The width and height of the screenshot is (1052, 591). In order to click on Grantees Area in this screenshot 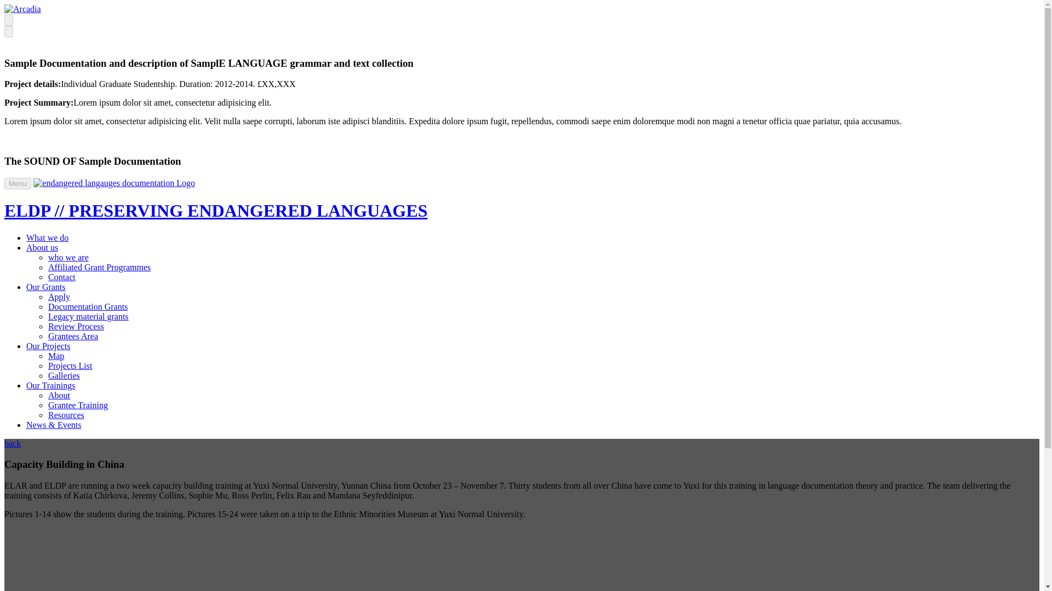, I will do `click(73, 336)`.